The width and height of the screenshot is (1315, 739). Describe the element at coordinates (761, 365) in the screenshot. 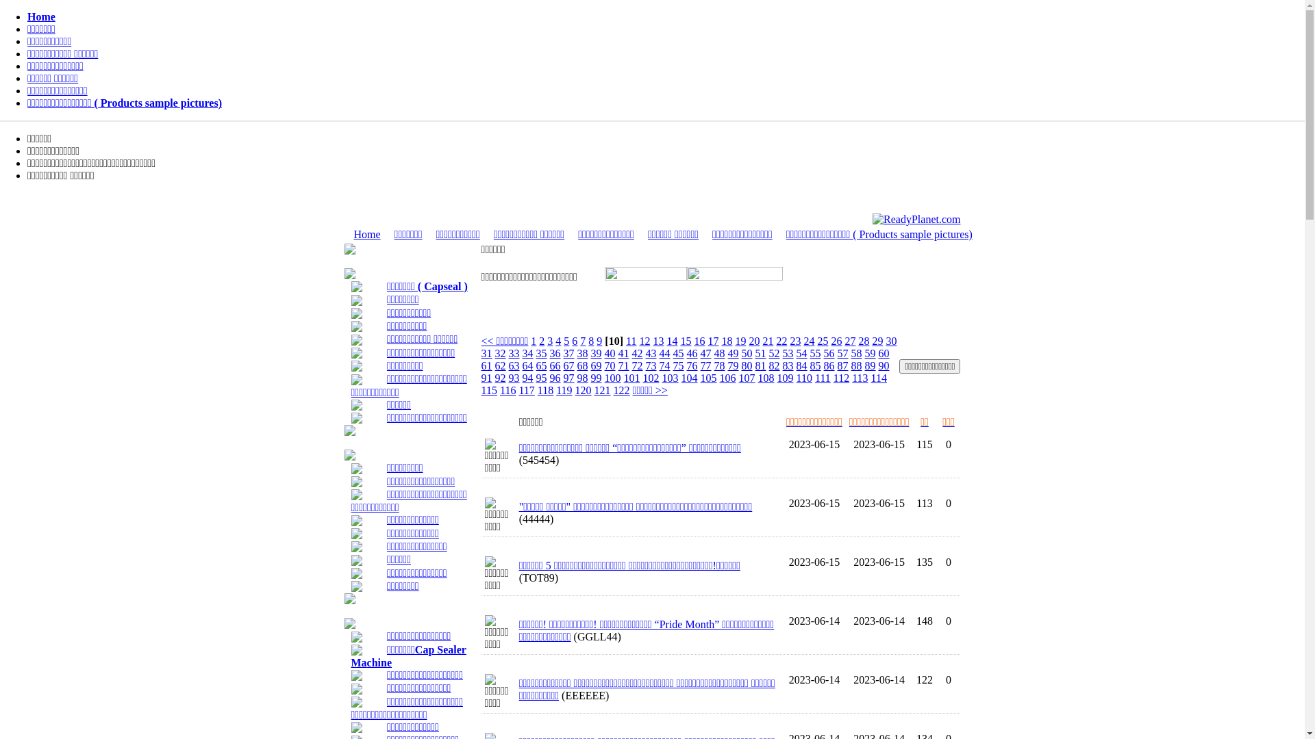

I see `81` at that location.